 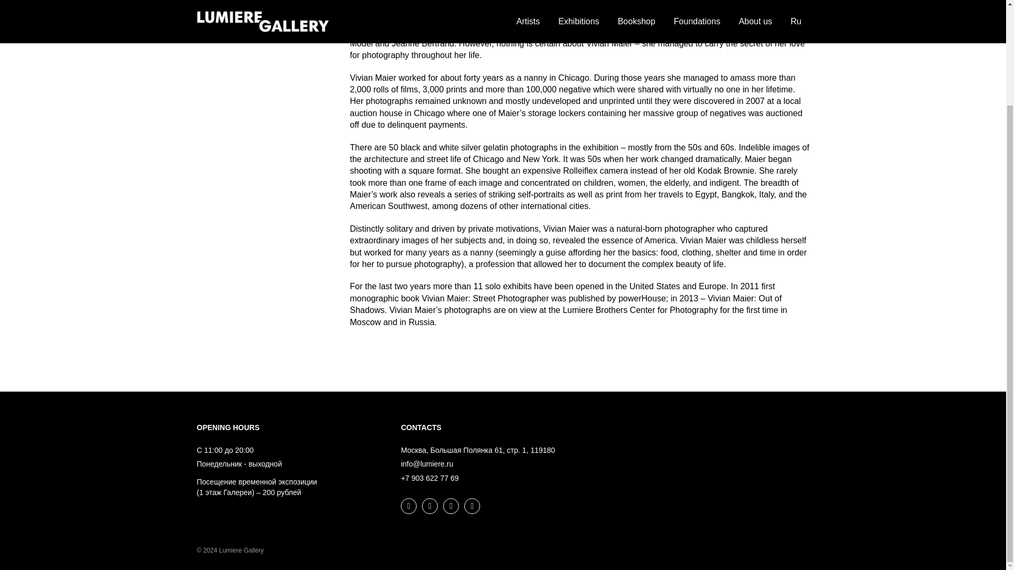 What do you see at coordinates (472, 506) in the screenshot?
I see `Lumiere Gallery Telegram` at bounding box center [472, 506].